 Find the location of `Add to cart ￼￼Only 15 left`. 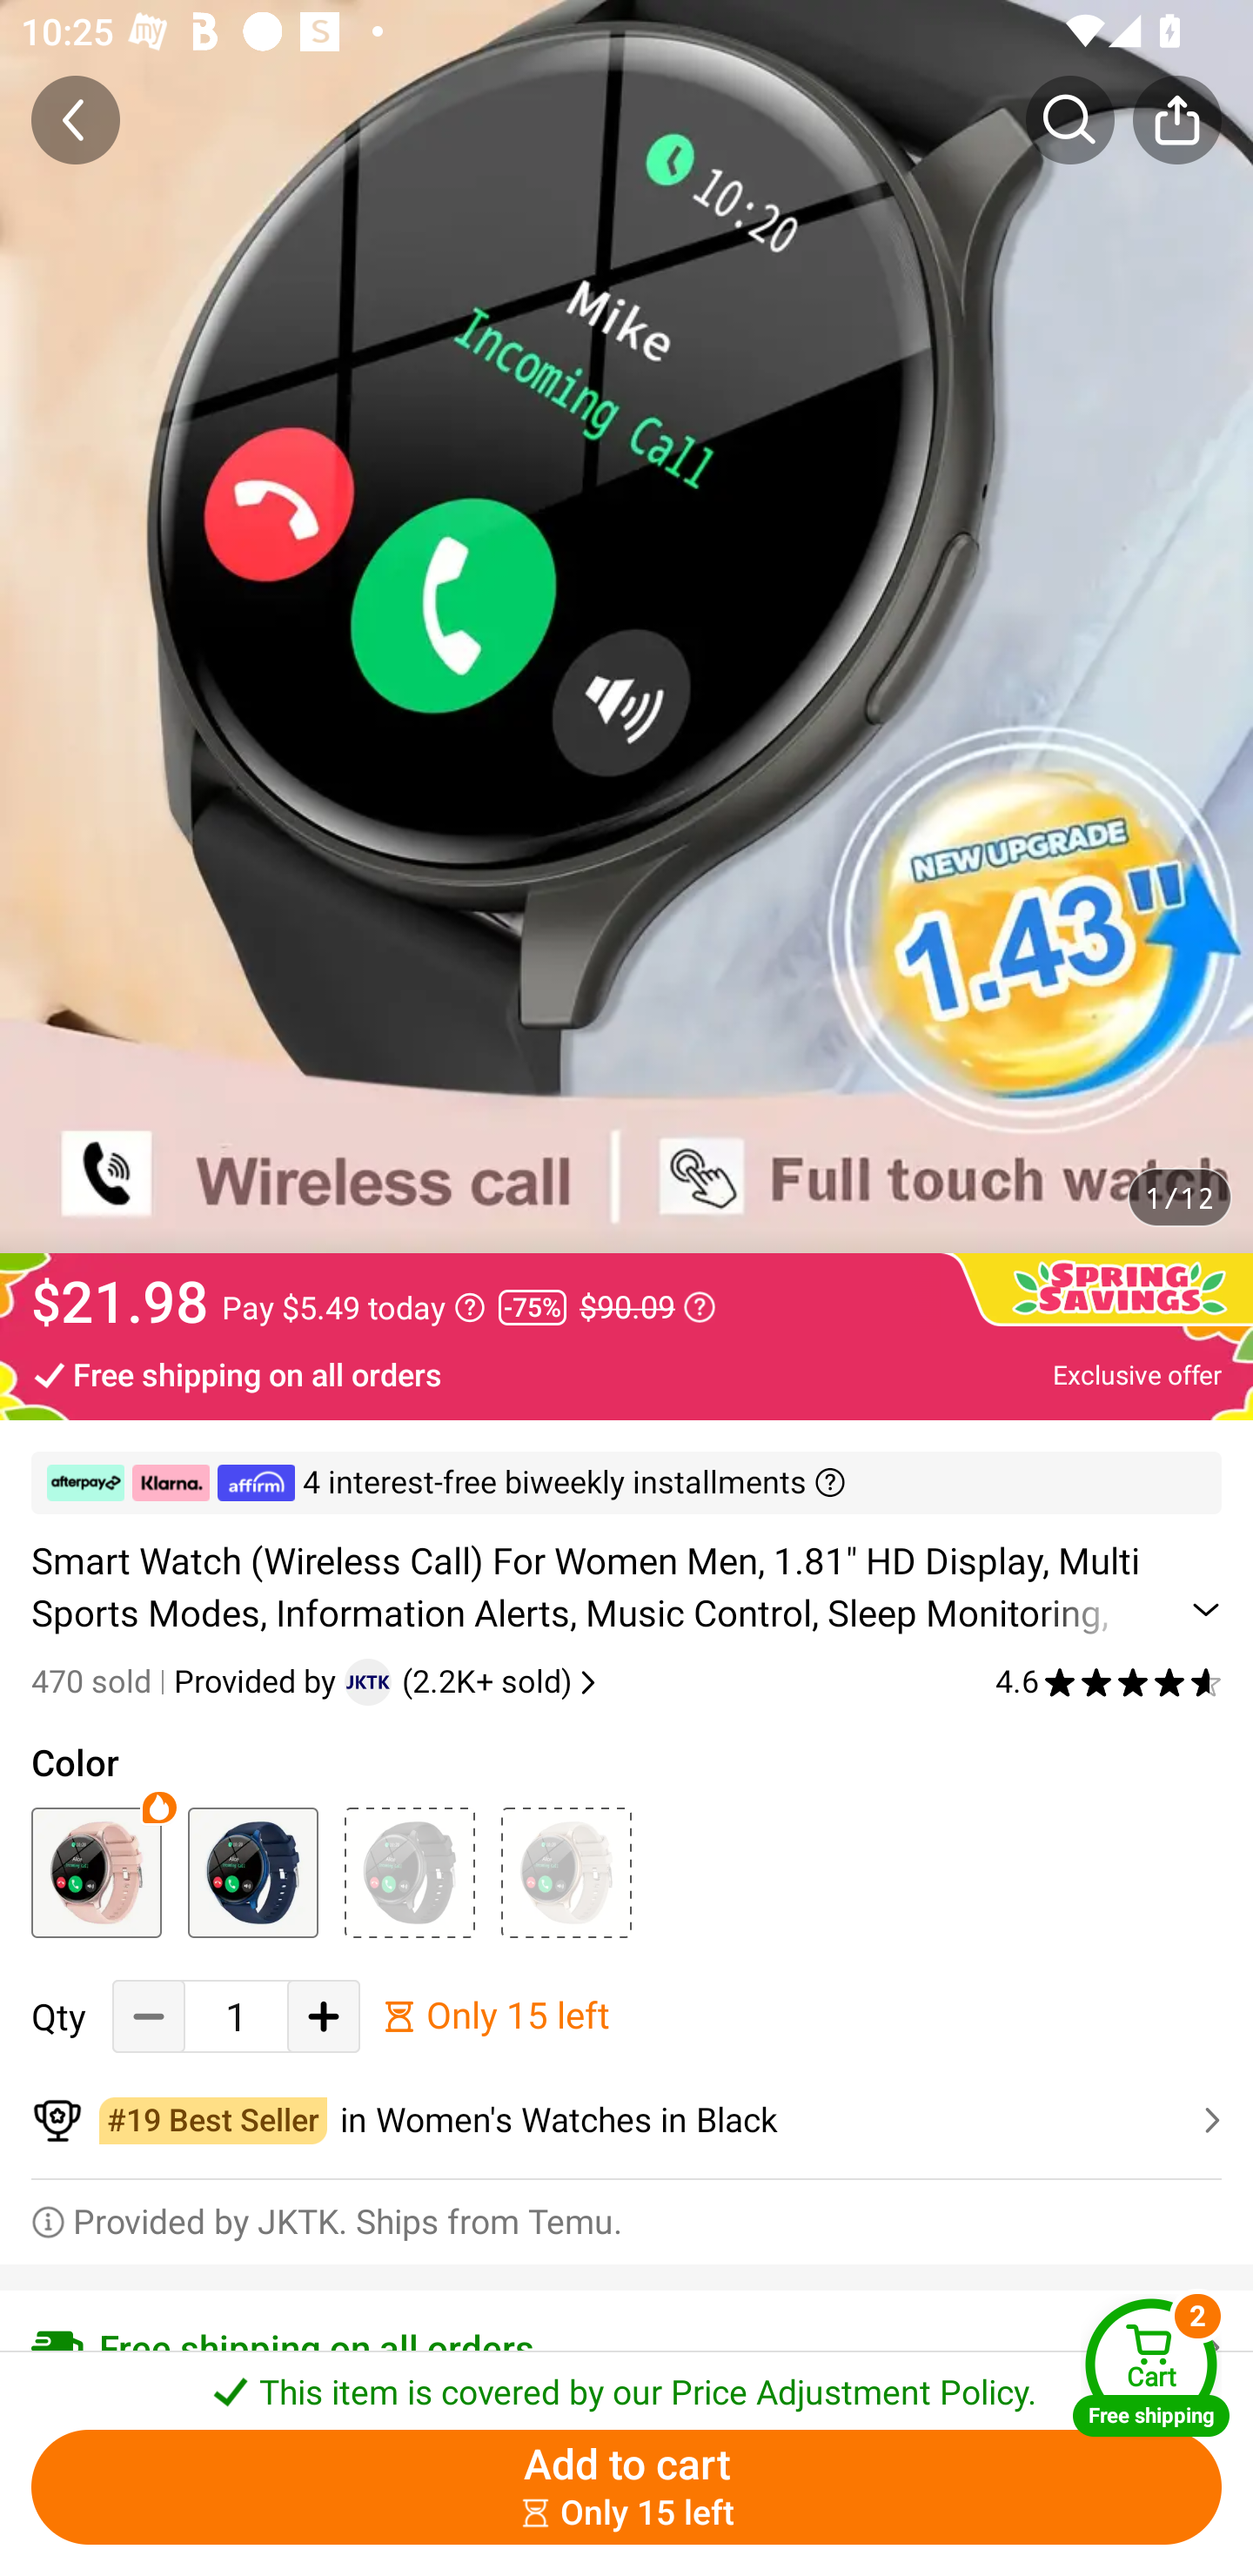

Add to cart ￼￼Only 15 left is located at coordinates (626, 2487).